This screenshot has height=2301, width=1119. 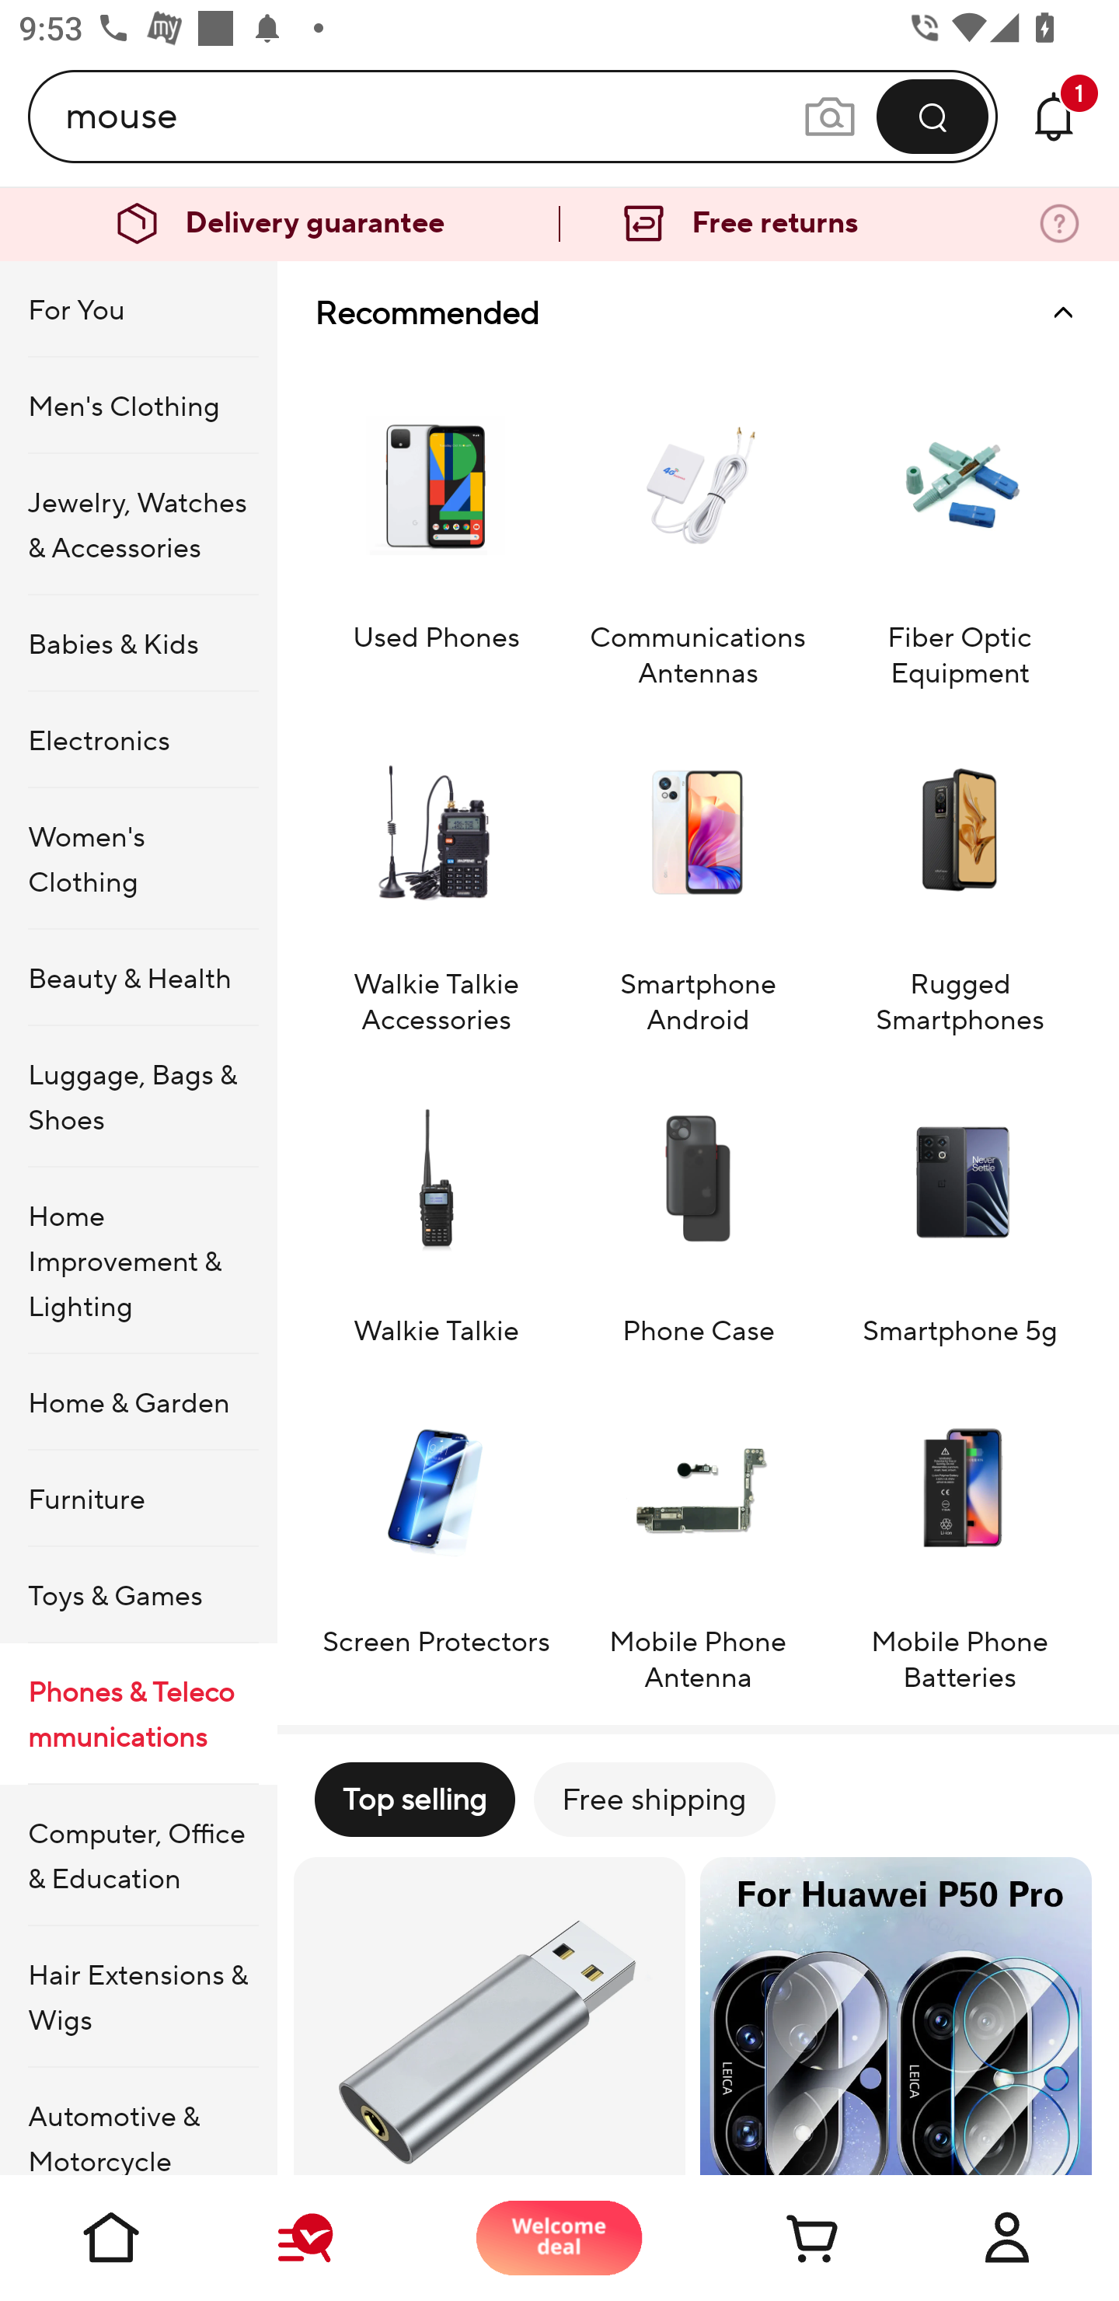 What do you see at coordinates (138, 859) in the screenshot?
I see `Women's Clothing` at bounding box center [138, 859].